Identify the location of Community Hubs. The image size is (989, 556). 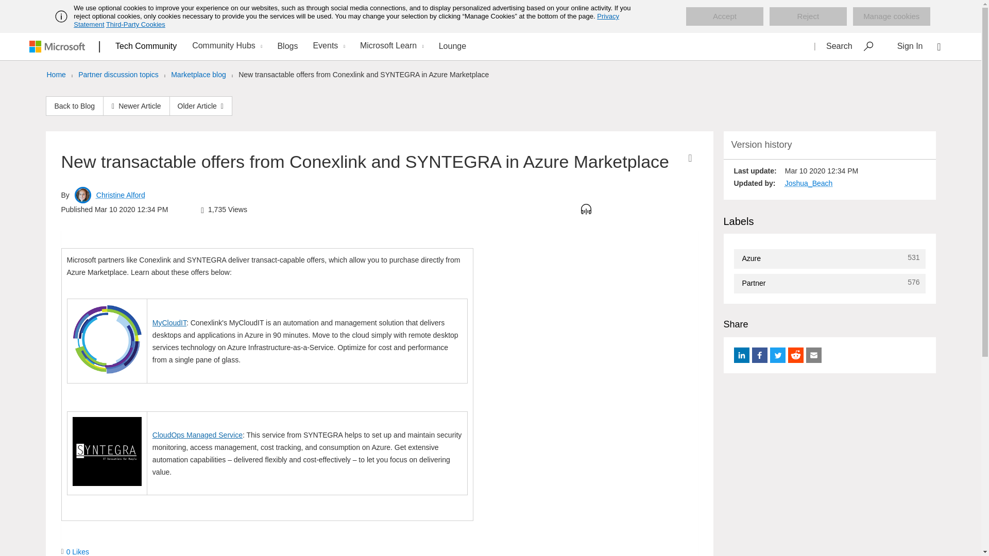
(226, 46).